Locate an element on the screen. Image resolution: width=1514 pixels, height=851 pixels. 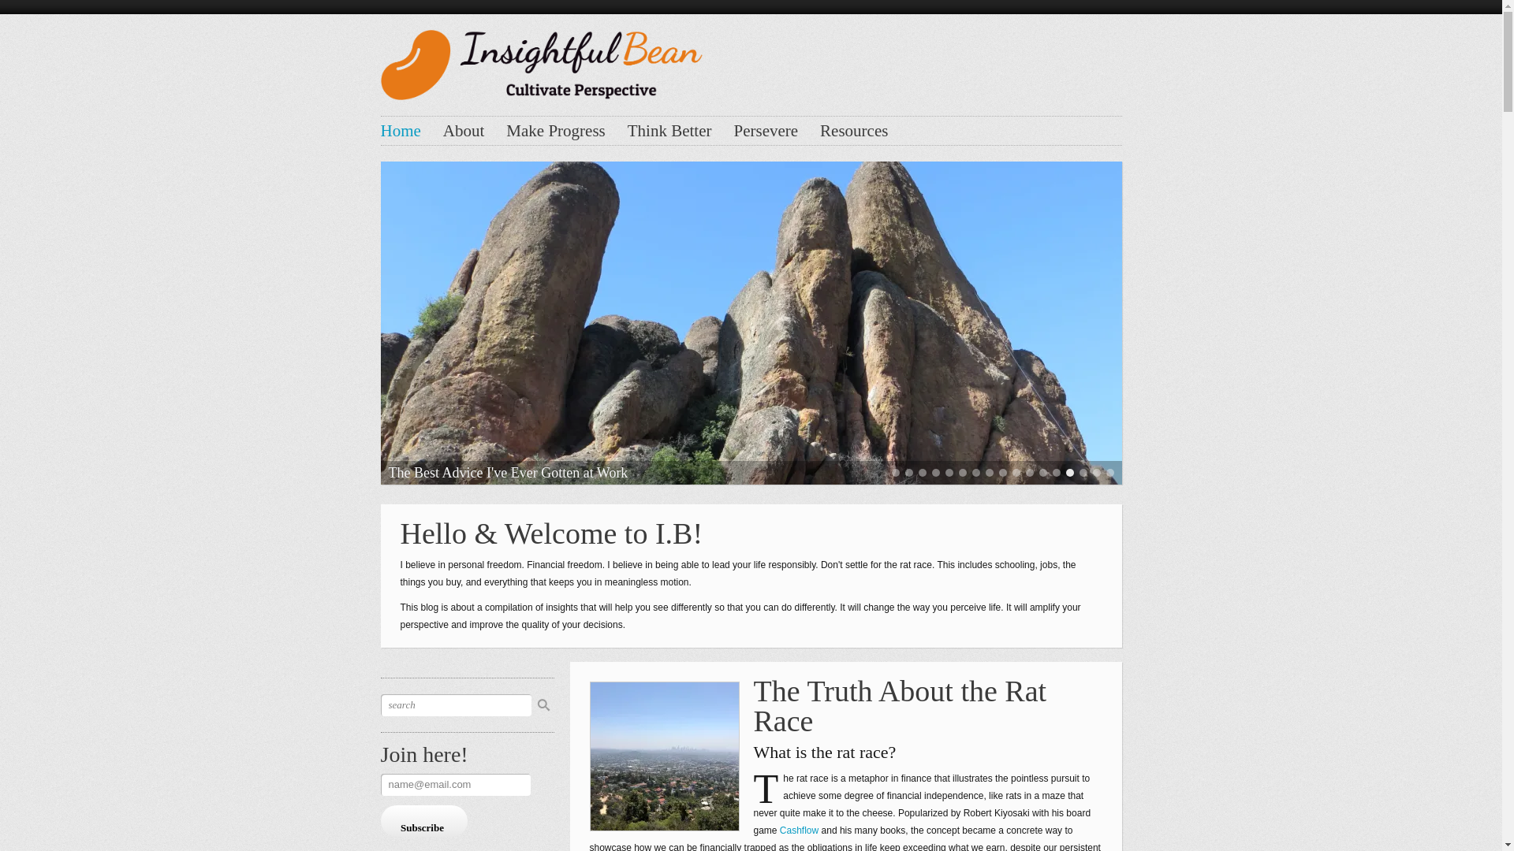
Make Progress is located at coordinates (555, 131).